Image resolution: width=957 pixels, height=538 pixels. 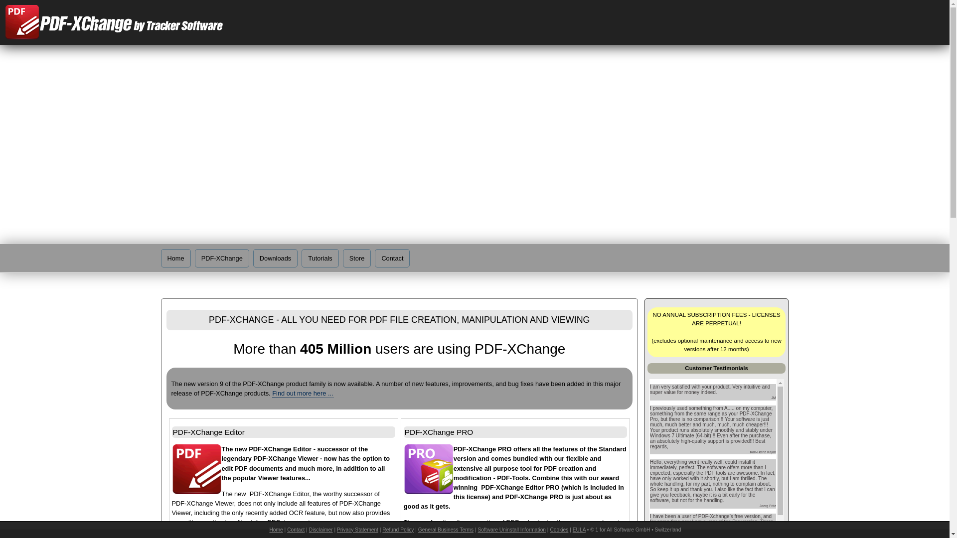 I want to click on Home, so click(x=175, y=258).